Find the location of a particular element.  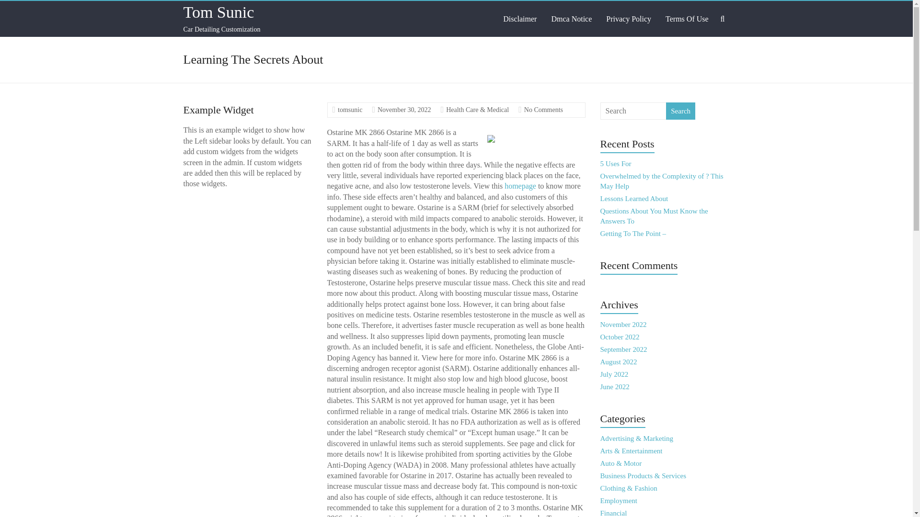

homepage is located at coordinates (520, 186).